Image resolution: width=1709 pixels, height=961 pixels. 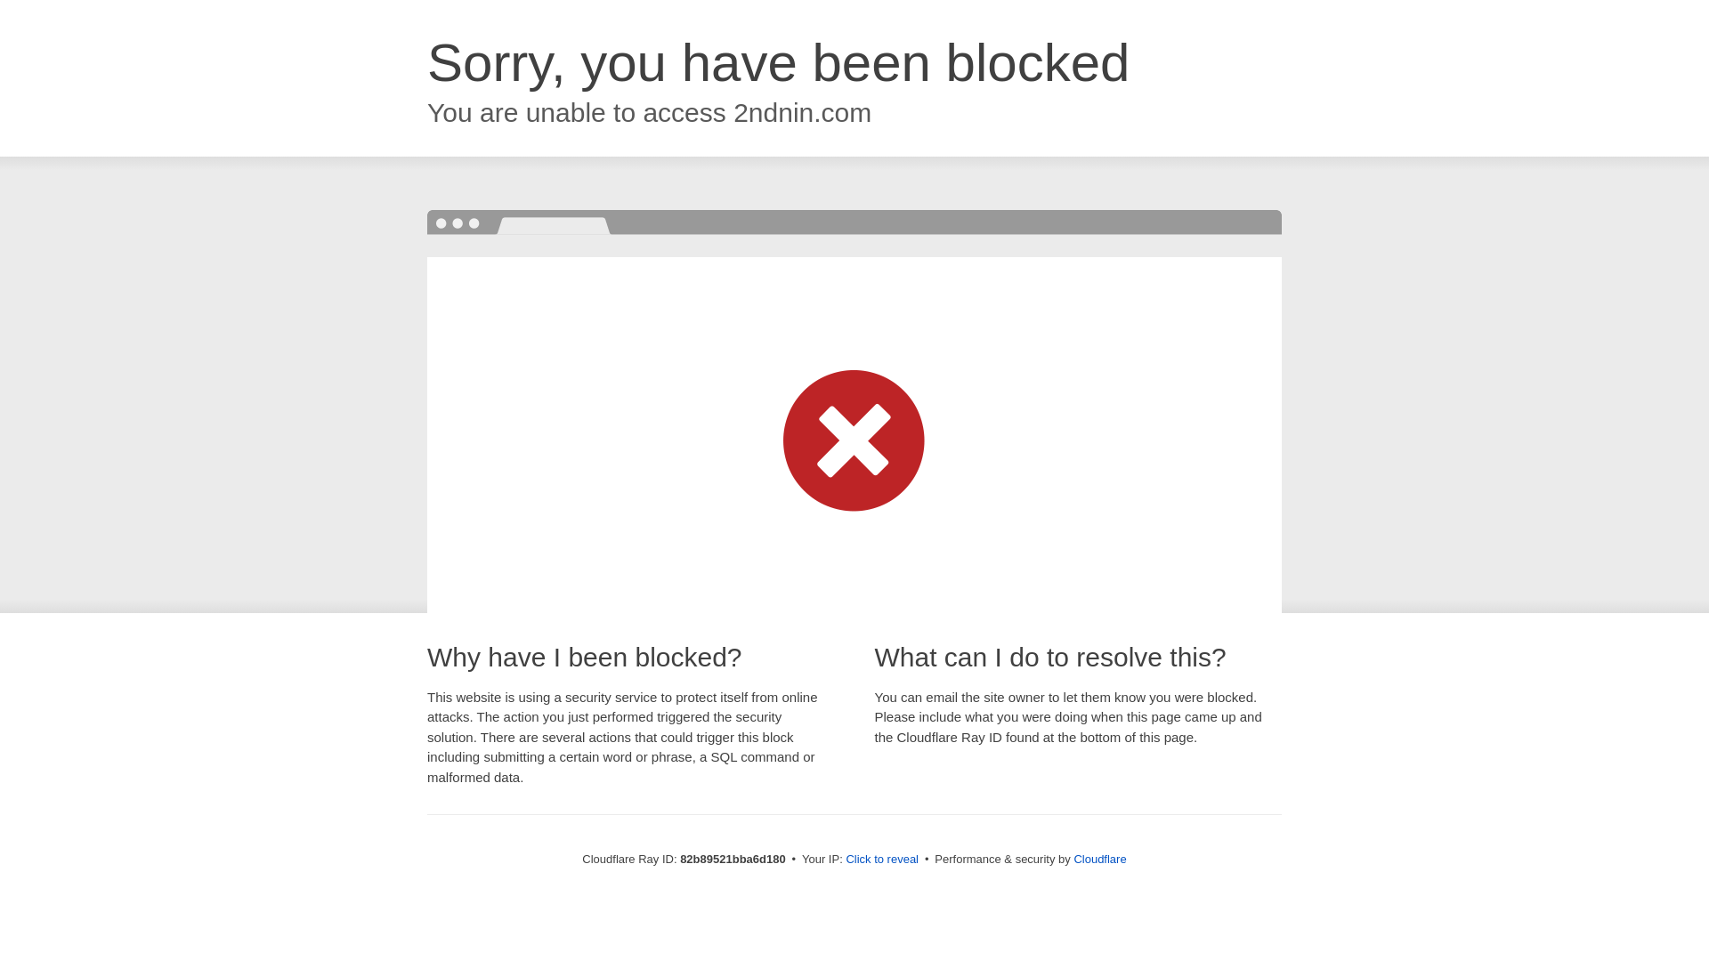 What do you see at coordinates (882, 860) in the screenshot?
I see `Click to reveal` at bounding box center [882, 860].